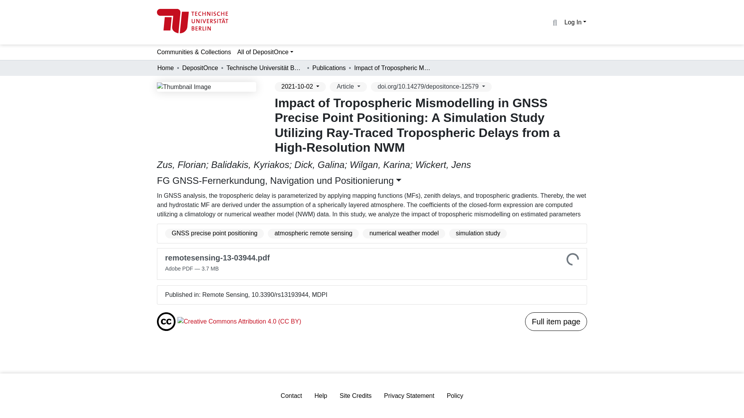 The image size is (744, 418). What do you see at coordinates (300, 87) in the screenshot?
I see `2021-10-02` at bounding box center [300, 87].